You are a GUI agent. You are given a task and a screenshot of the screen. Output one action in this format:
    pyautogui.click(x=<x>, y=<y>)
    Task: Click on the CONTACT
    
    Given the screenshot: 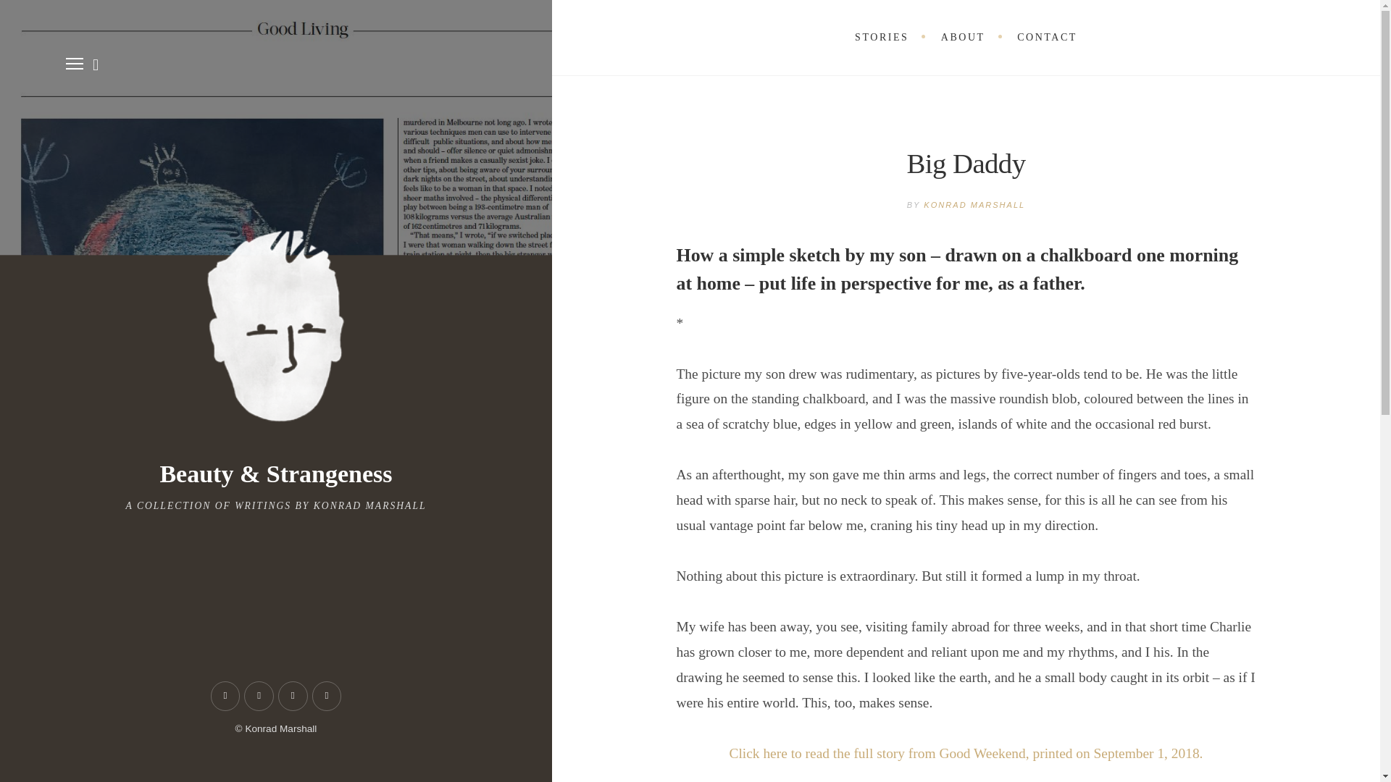 What is the action you would take?
    pyautogui.click(x=1046, y=38)
    